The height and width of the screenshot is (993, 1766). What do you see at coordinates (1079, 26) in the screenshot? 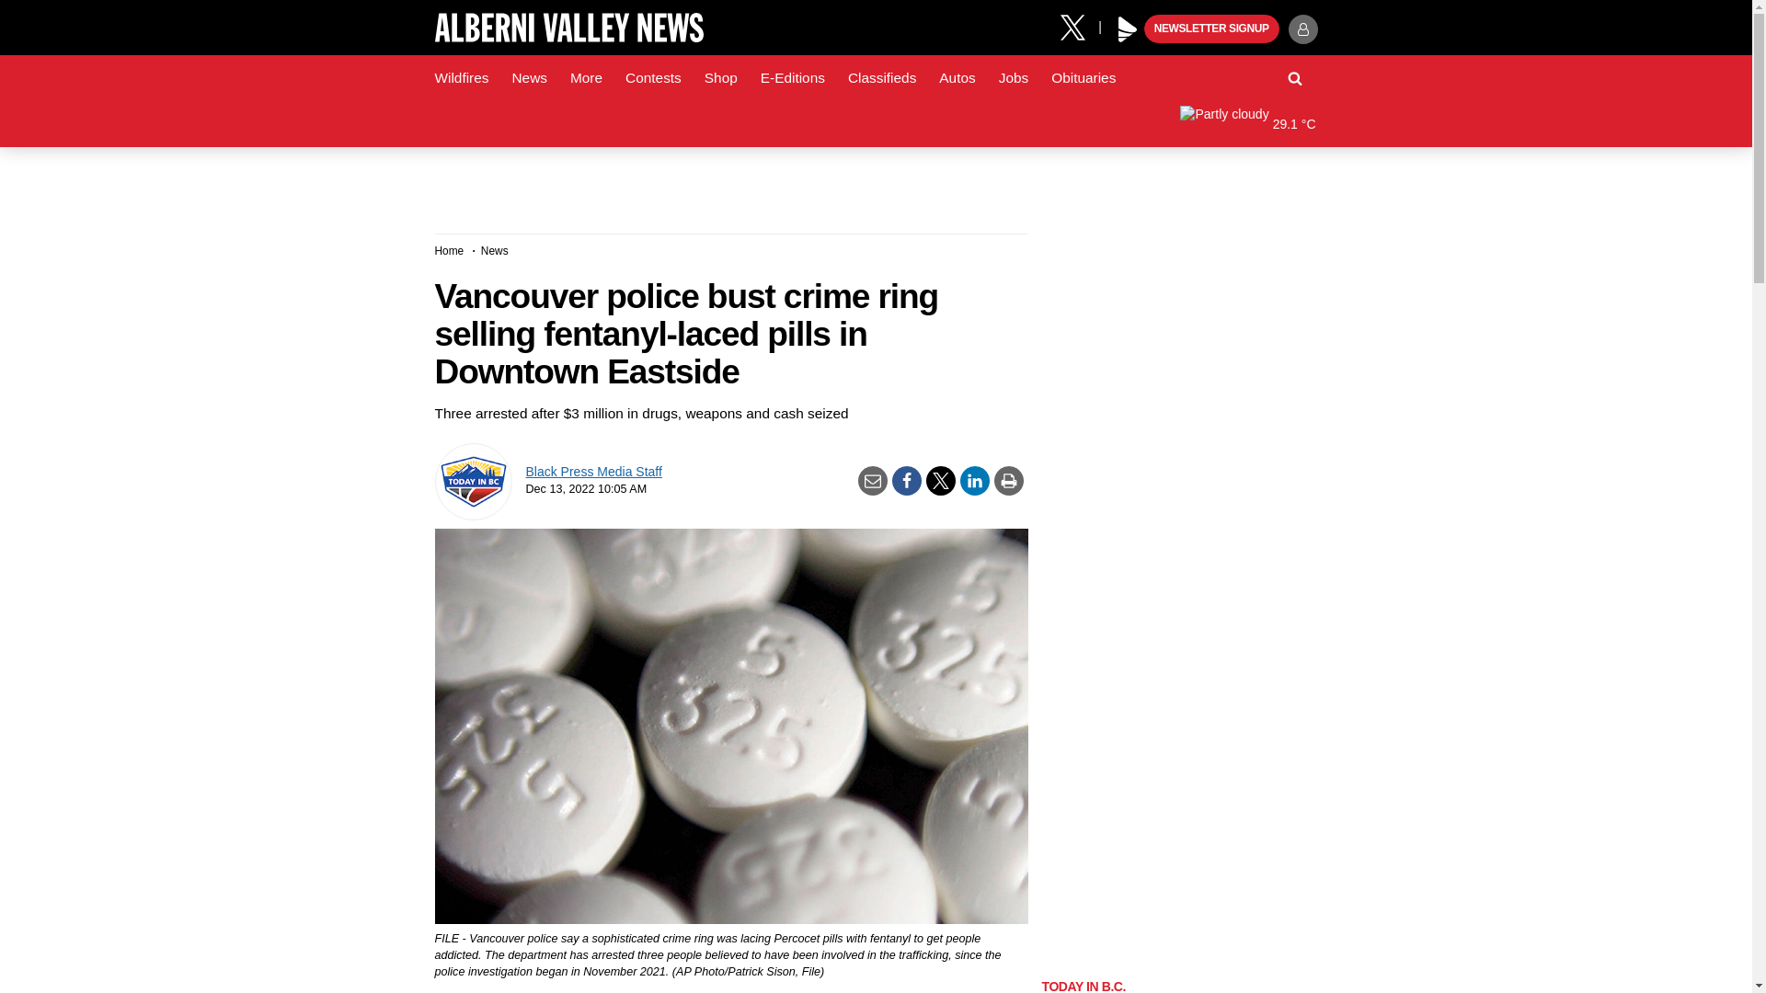
I see `X` at bounding box center [1079, 26].